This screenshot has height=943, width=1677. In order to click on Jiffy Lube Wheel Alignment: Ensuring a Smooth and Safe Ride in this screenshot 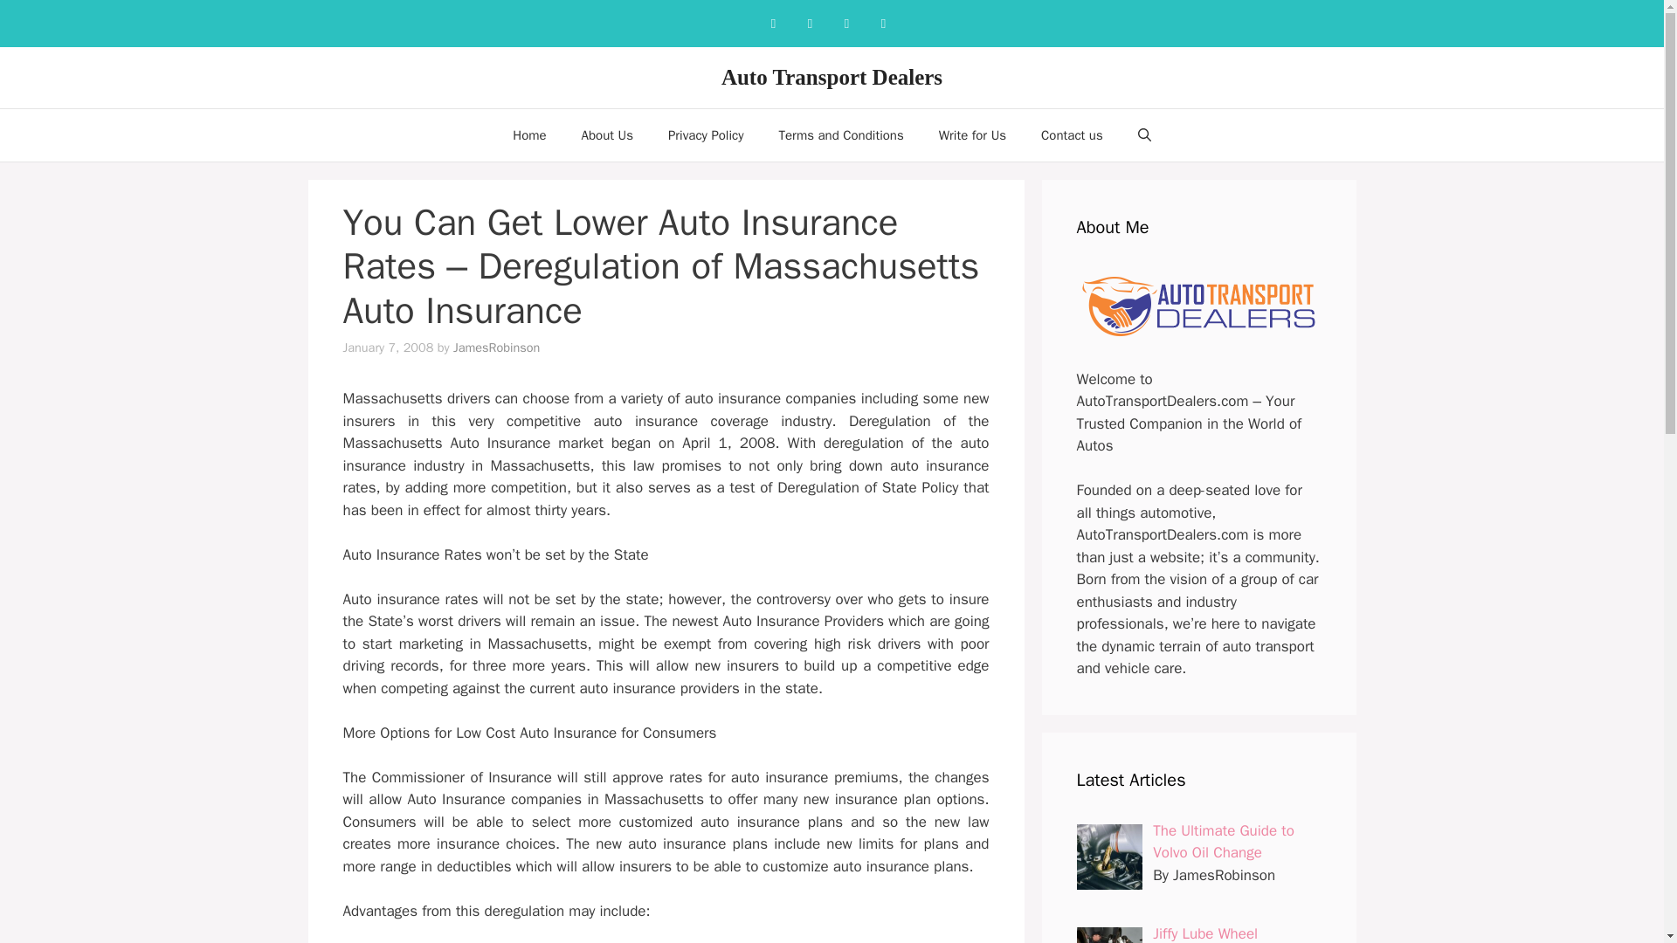, I will do `click(1225, 934)`.